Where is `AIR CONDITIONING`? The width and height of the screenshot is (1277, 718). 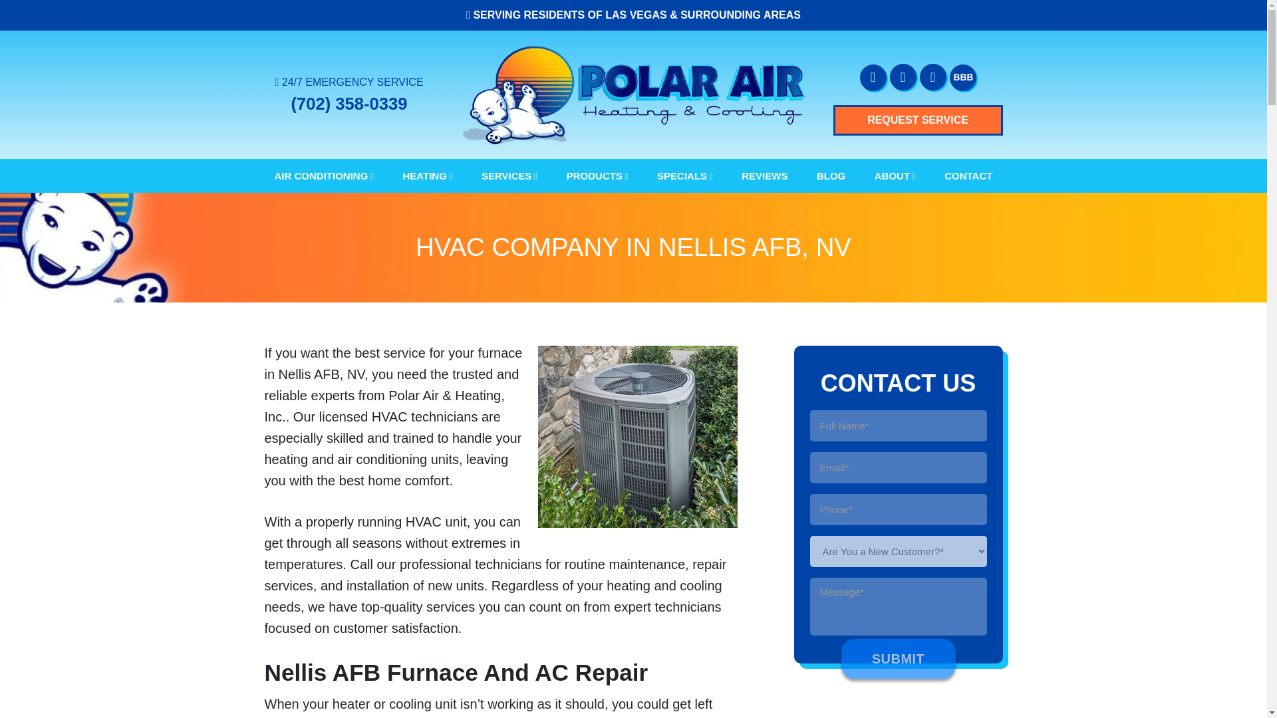 AIR CONDITIONING is located at coordinates (324, 176).